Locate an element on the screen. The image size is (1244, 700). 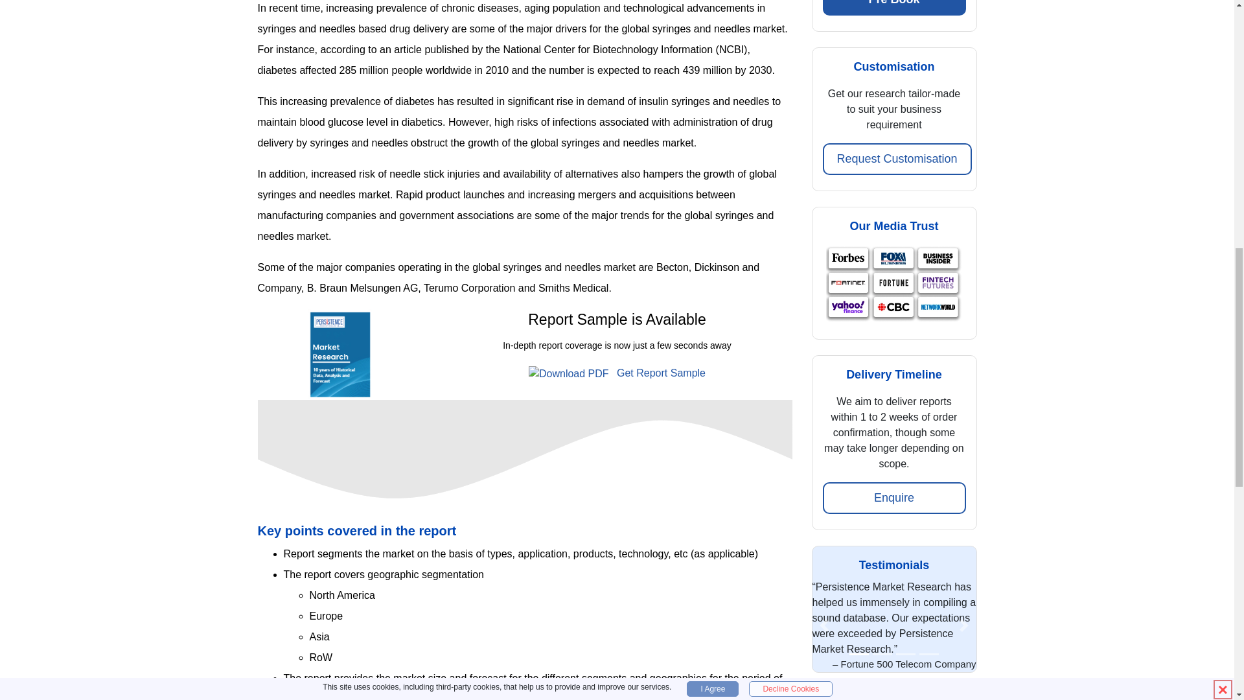
Request Customisation is located at coordinates (897, 159).